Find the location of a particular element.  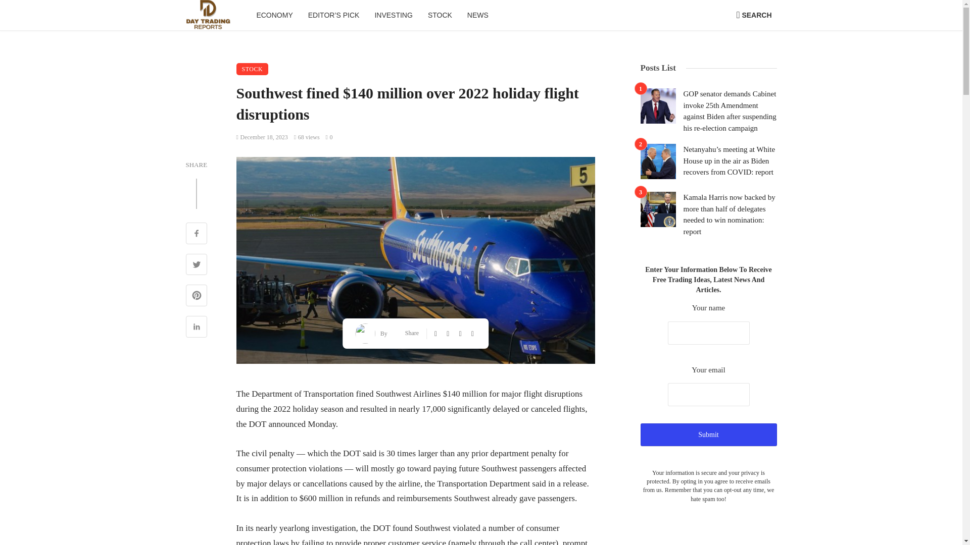

Share on Pinterest is located at coordinates (197, 297).